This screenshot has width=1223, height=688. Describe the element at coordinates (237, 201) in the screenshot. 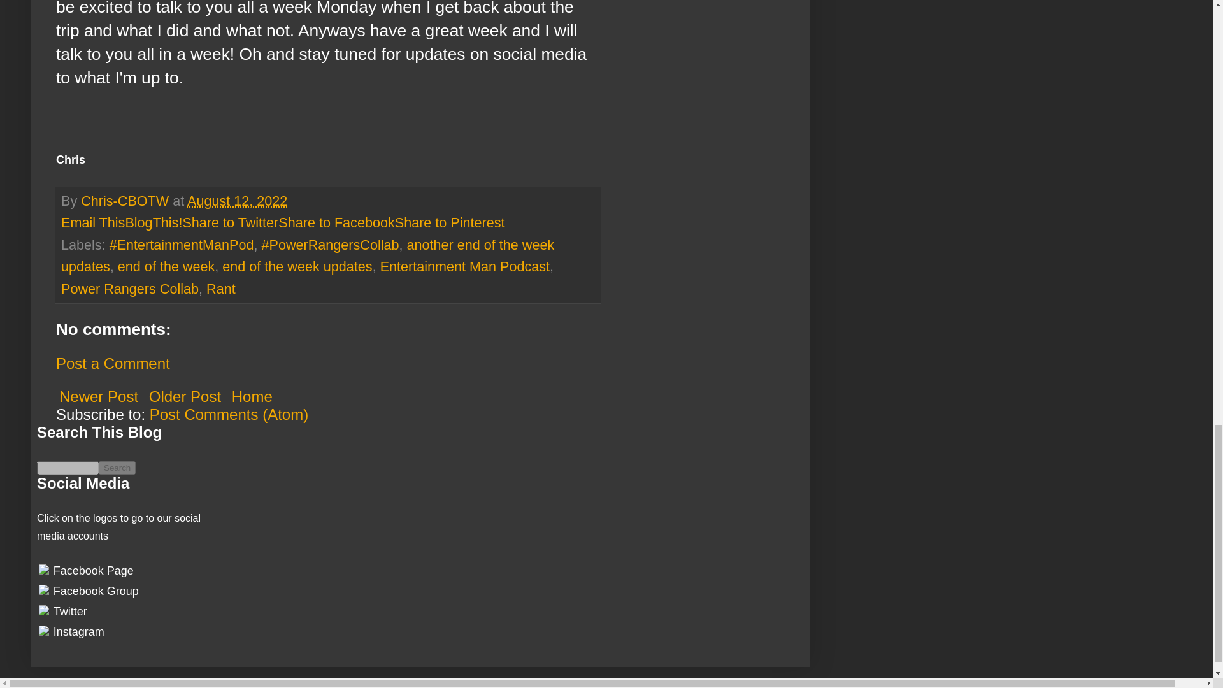

I see `permanent link` at that location.